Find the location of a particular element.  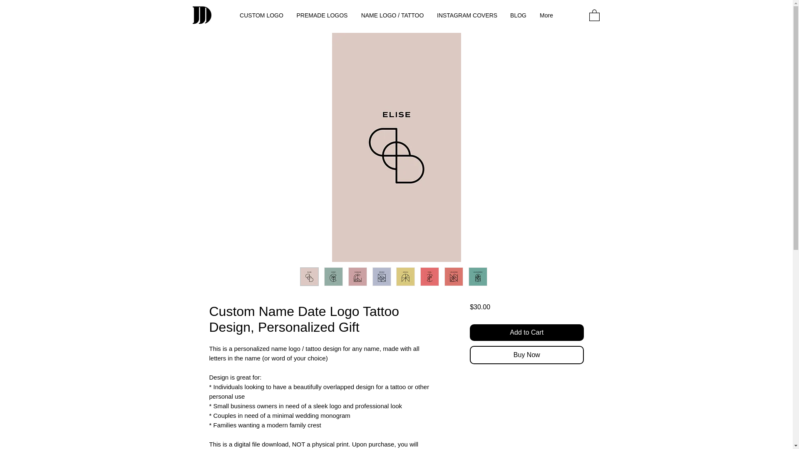

Buy Now is located at coordinates (526, 355).